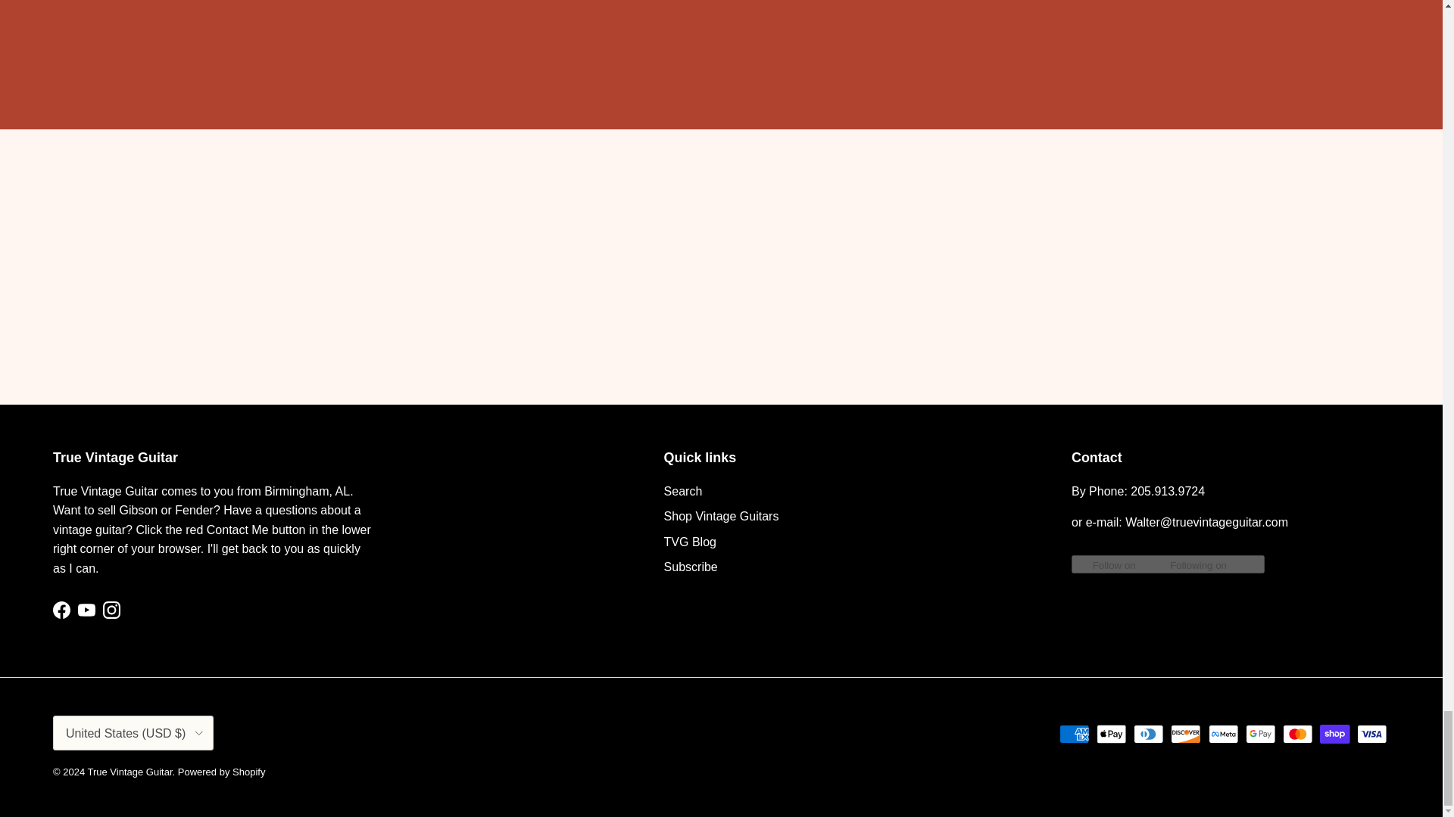 The image size is (1454, 817). I want to click on Diners Club, so click(1148, 734).